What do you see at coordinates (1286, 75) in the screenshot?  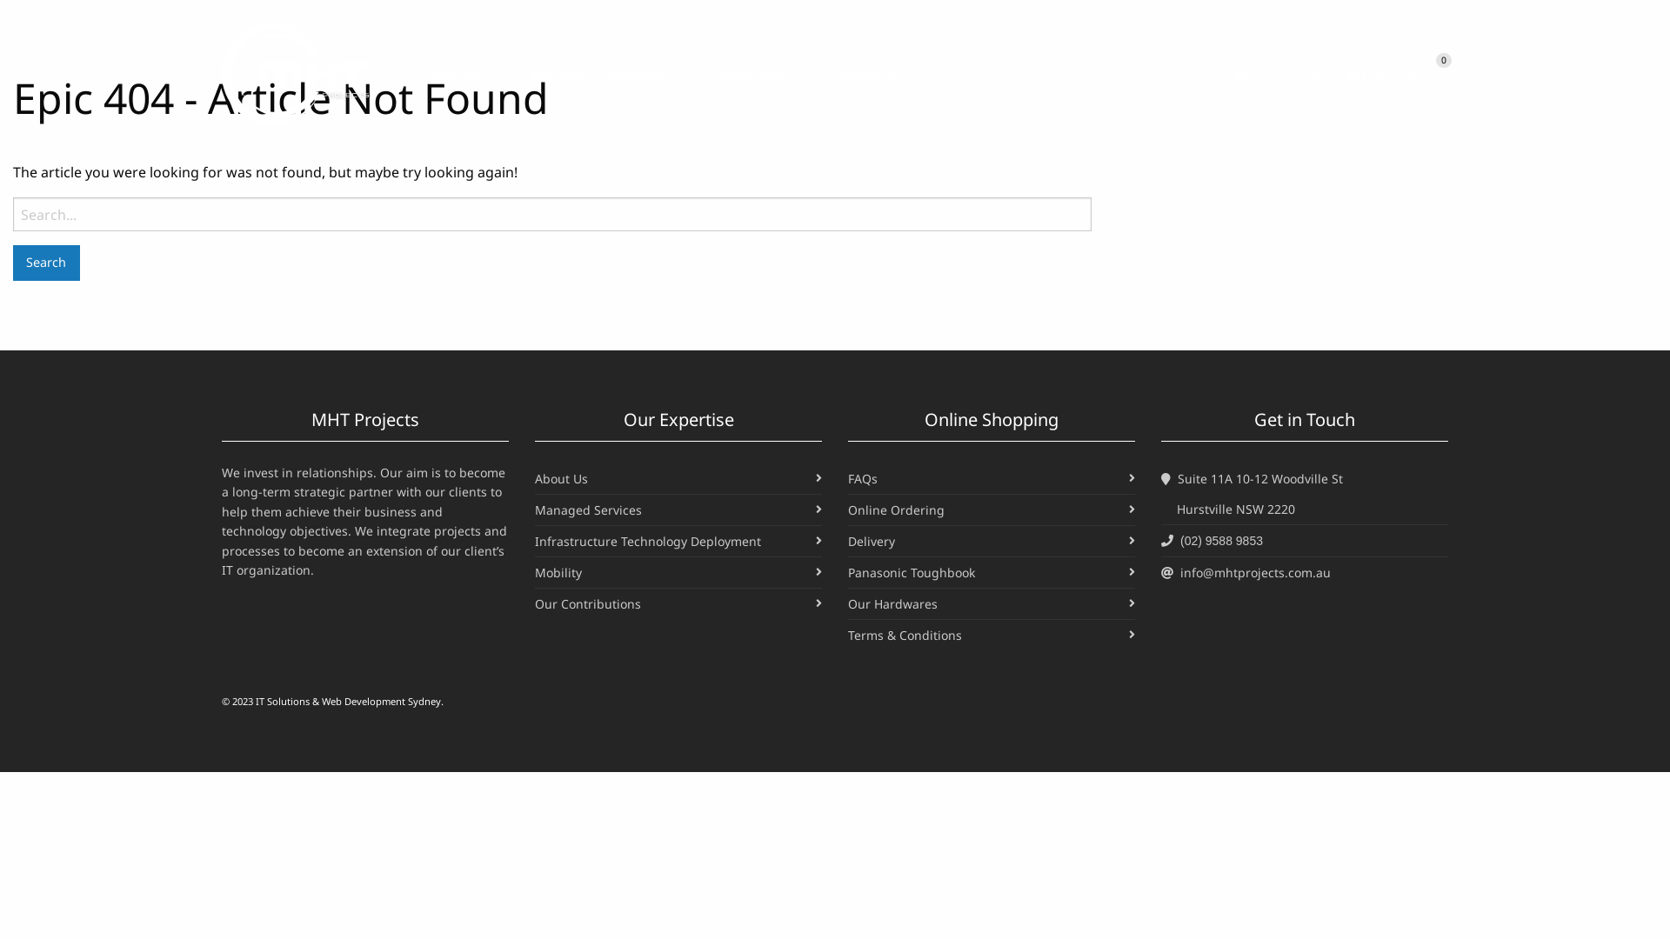 I see `(02) 9588 9853` at bounding box center [1286, 75].